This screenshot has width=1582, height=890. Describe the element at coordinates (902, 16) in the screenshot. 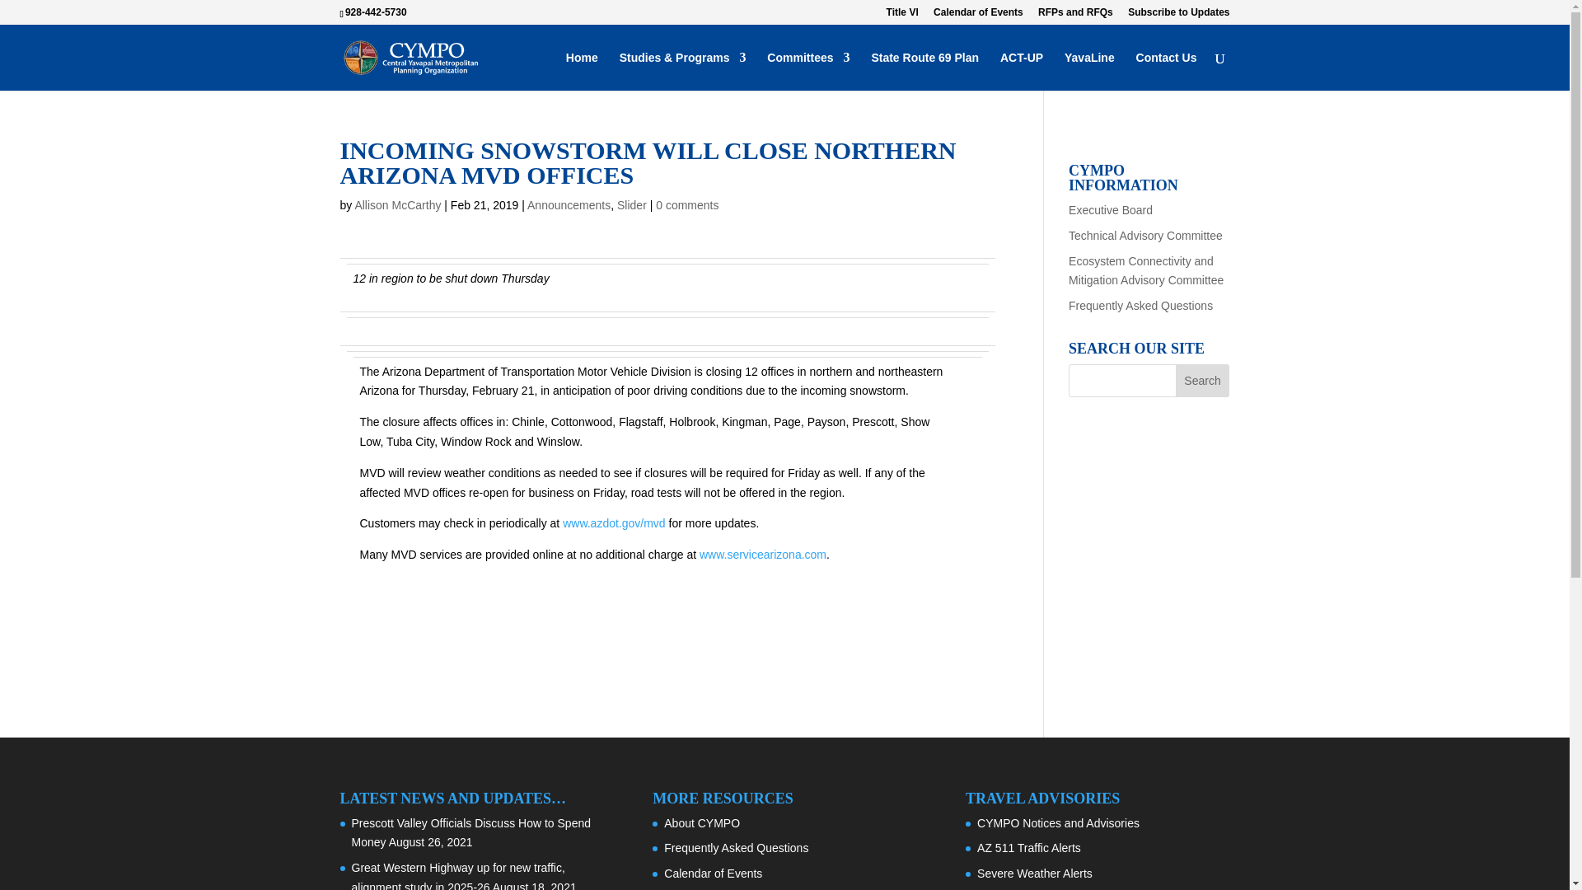

I see `Title VI` at that location.